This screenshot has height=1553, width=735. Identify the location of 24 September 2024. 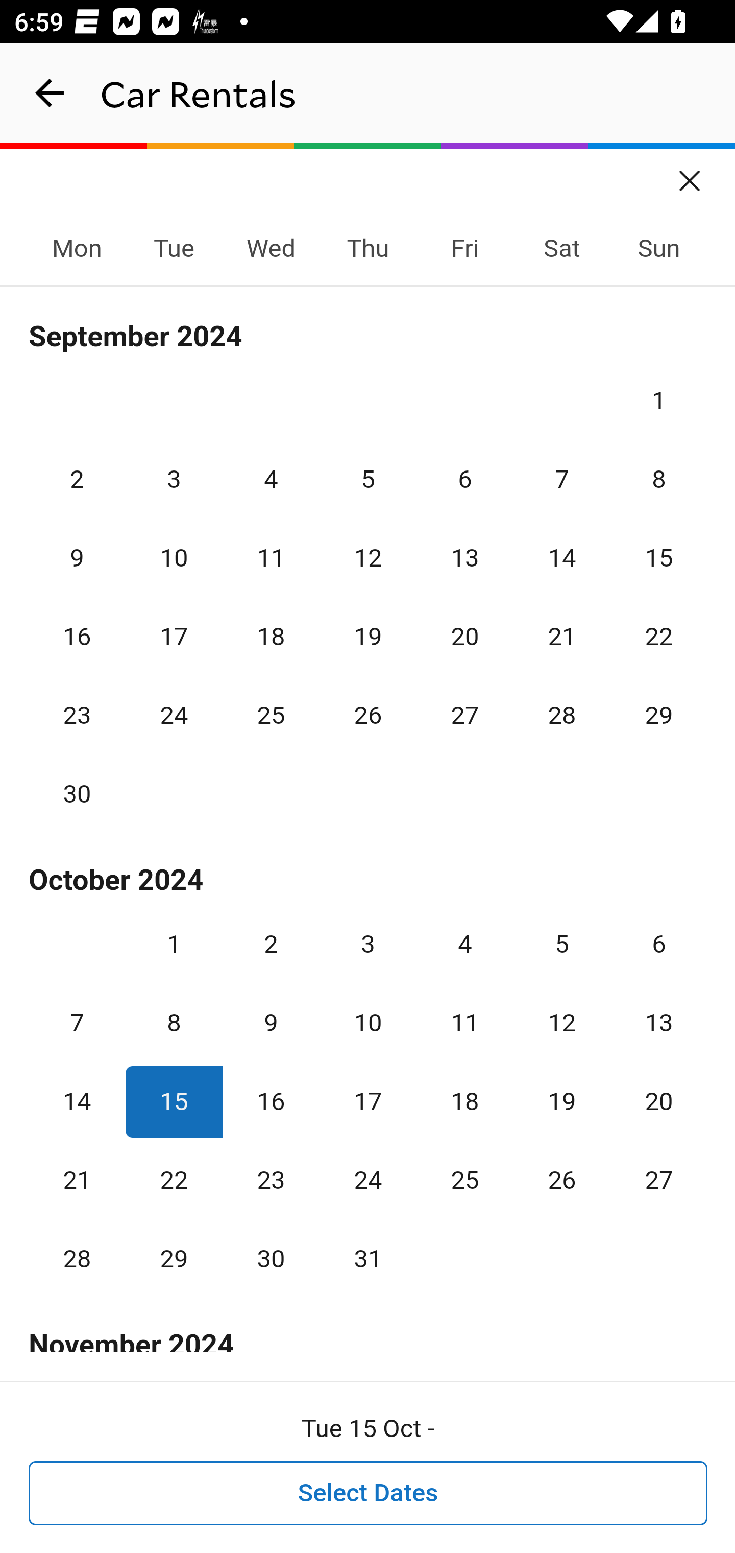
(174, 716).